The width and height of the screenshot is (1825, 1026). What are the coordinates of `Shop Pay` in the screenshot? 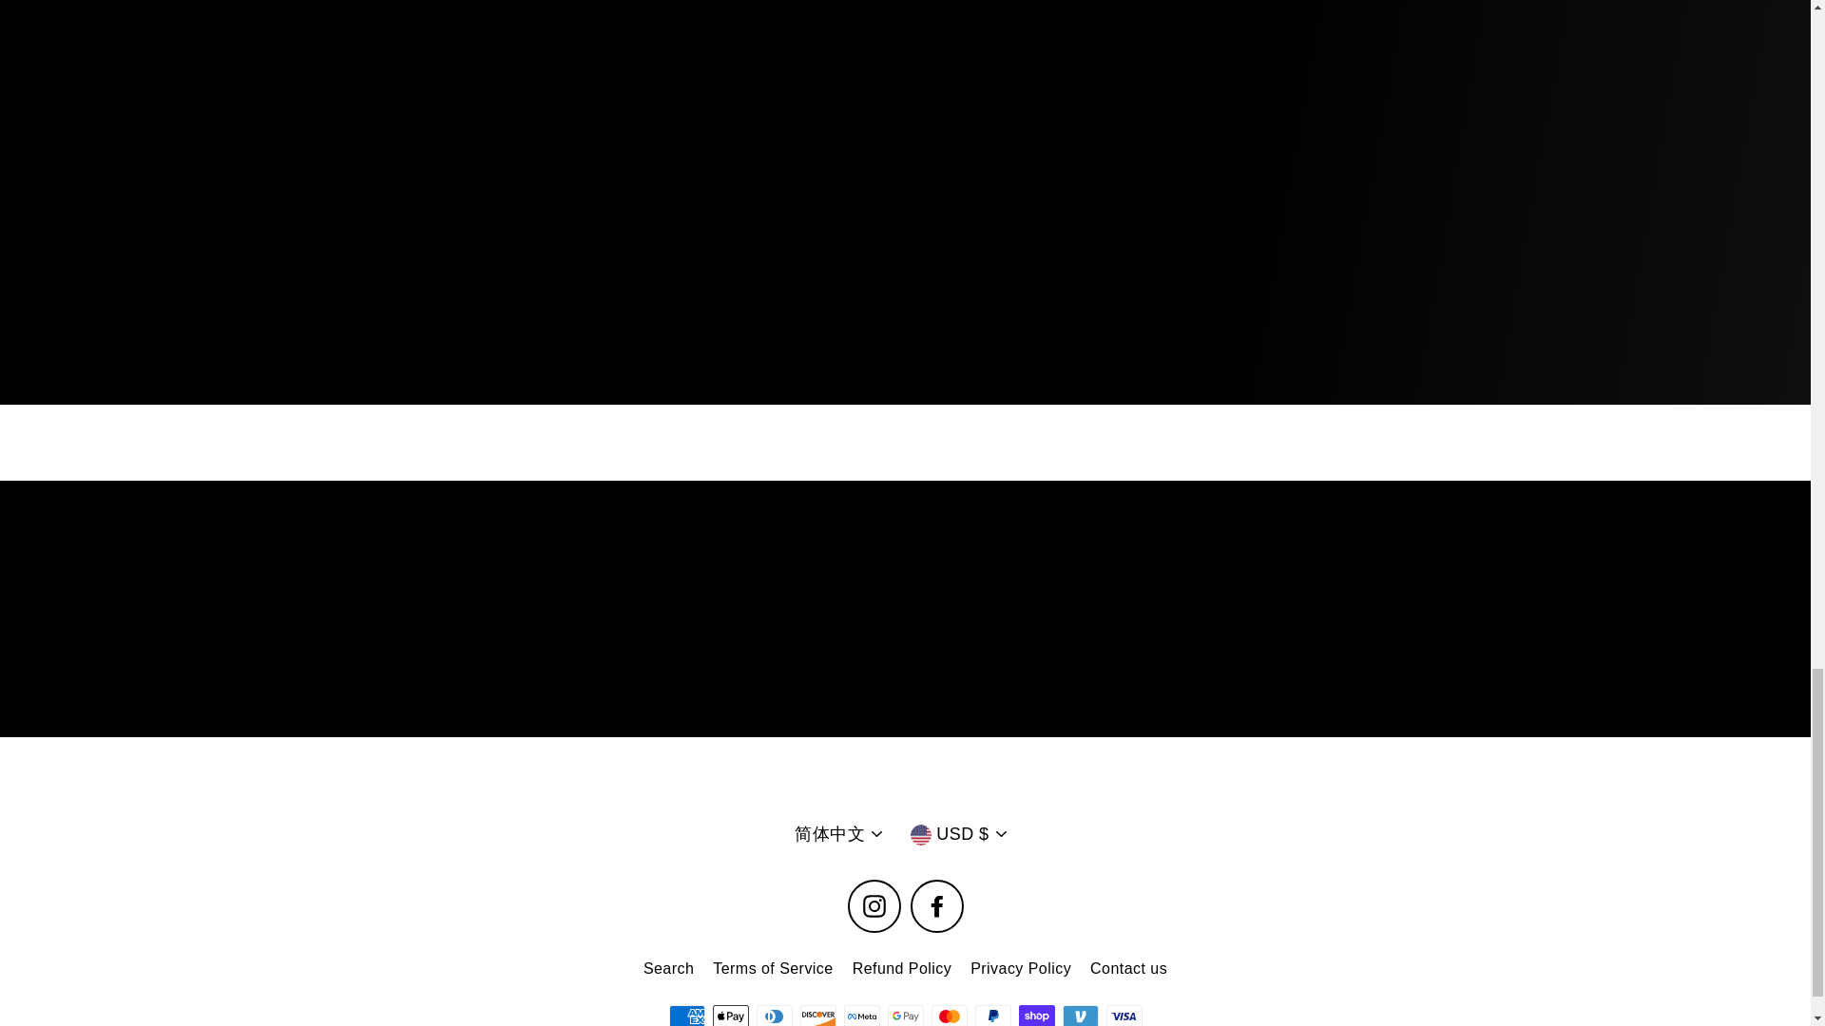 It's located at (1036, 1016).